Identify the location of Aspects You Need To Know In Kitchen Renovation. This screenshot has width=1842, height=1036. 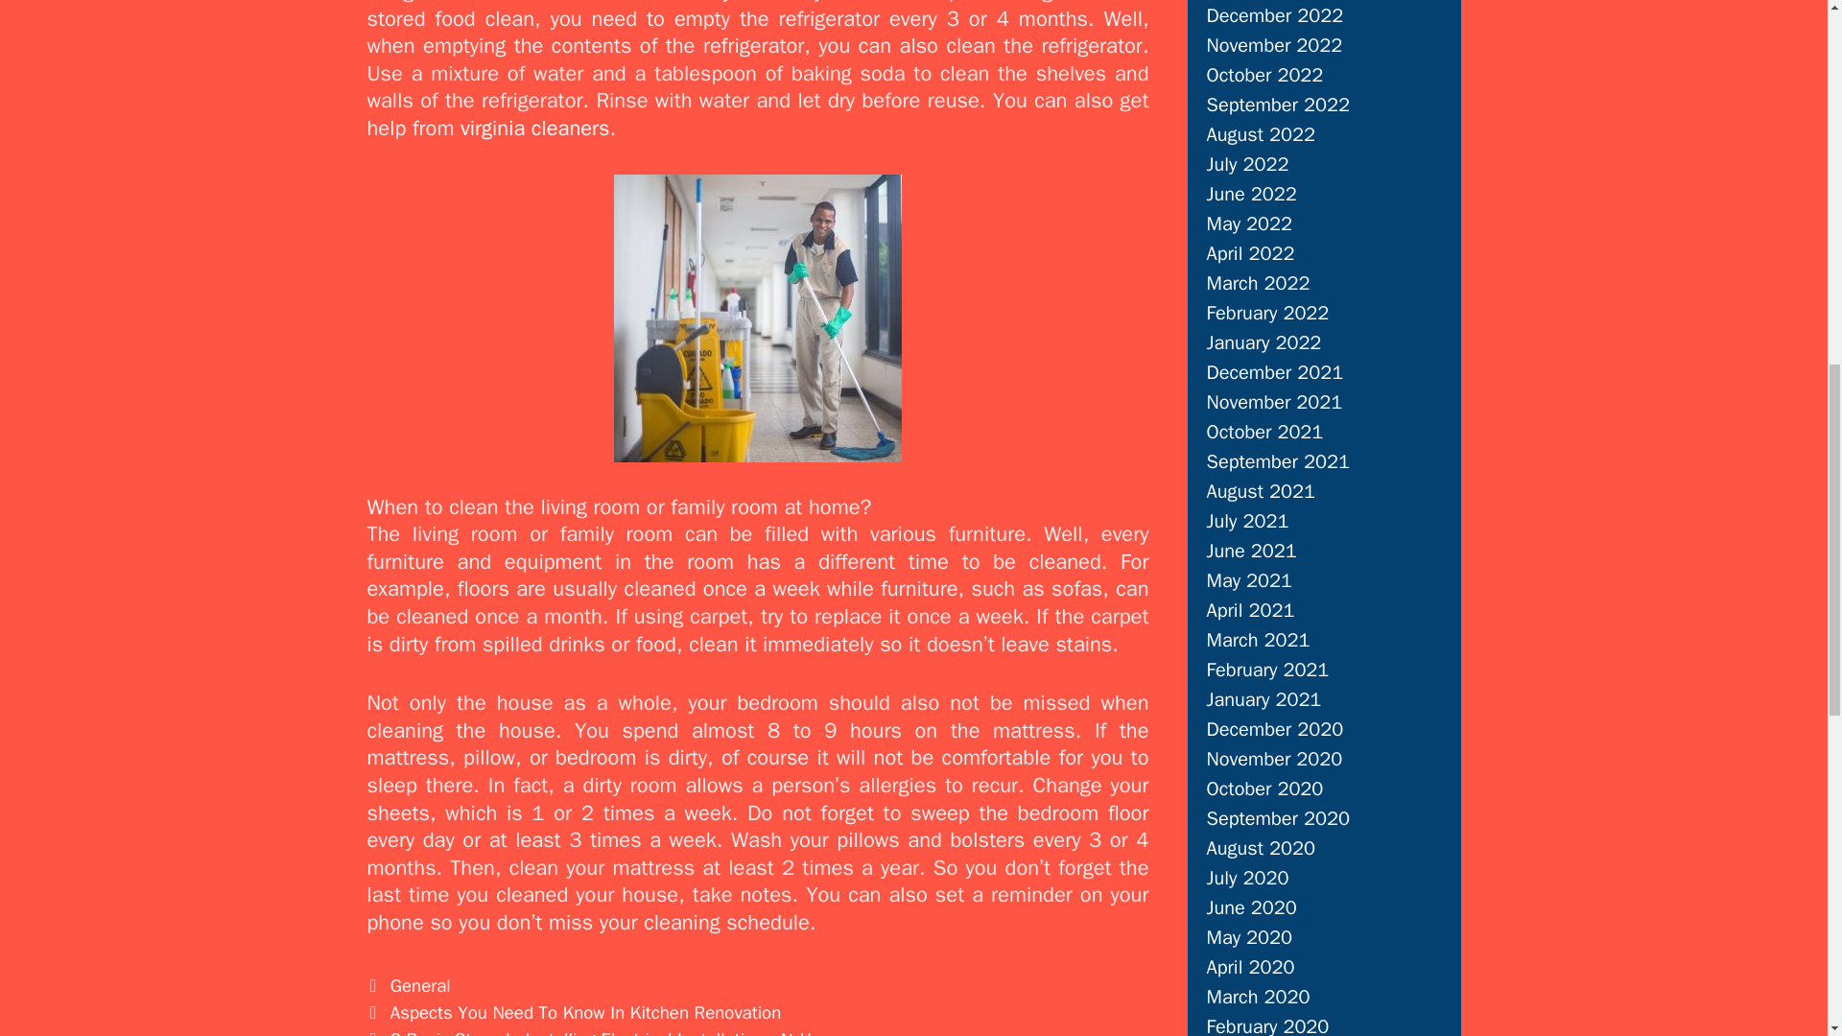
(585, 1013).